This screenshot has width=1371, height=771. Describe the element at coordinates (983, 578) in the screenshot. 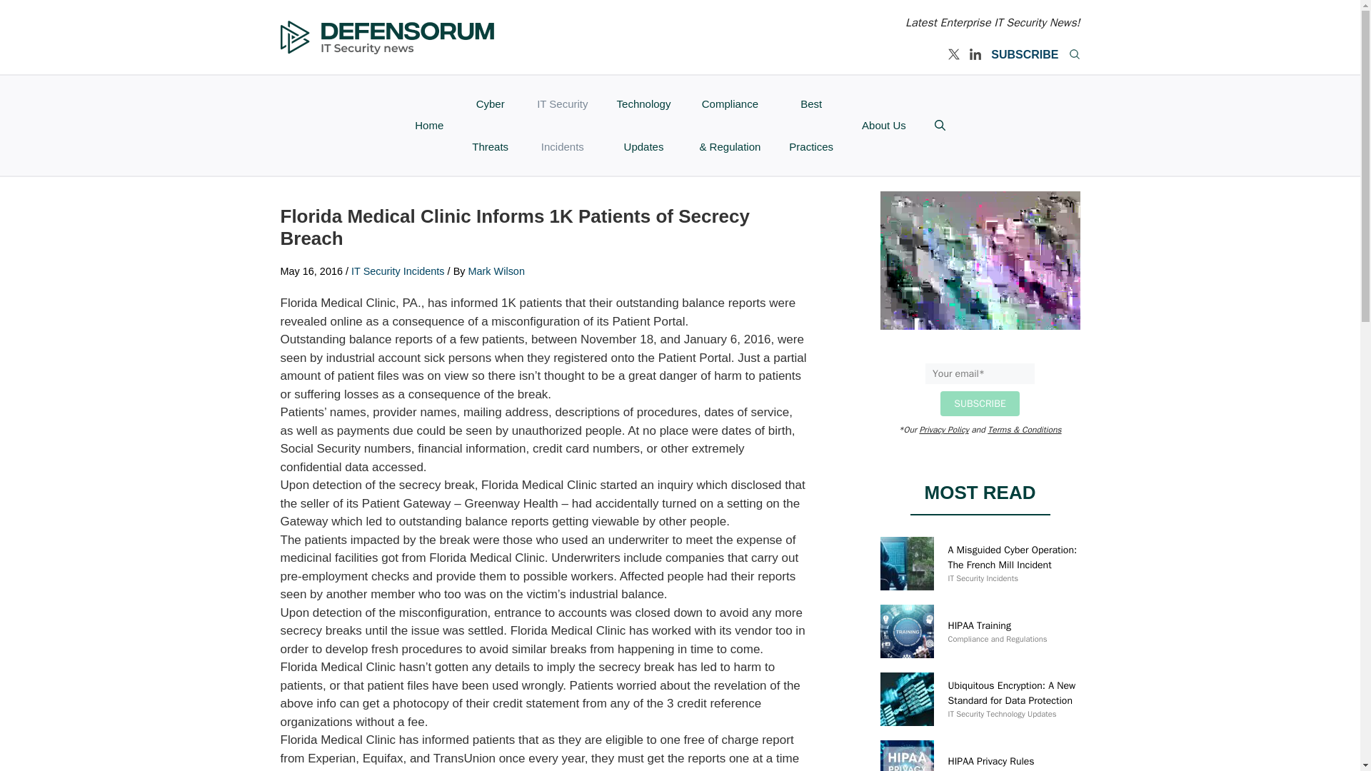

I see `IT Security Incidents` at that location.